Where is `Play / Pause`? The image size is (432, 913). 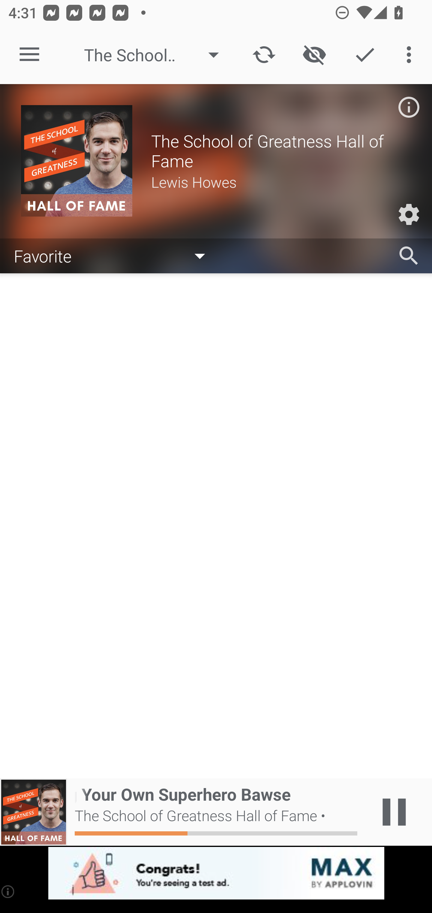
Play / Pause is located at coordinates (394, 812).